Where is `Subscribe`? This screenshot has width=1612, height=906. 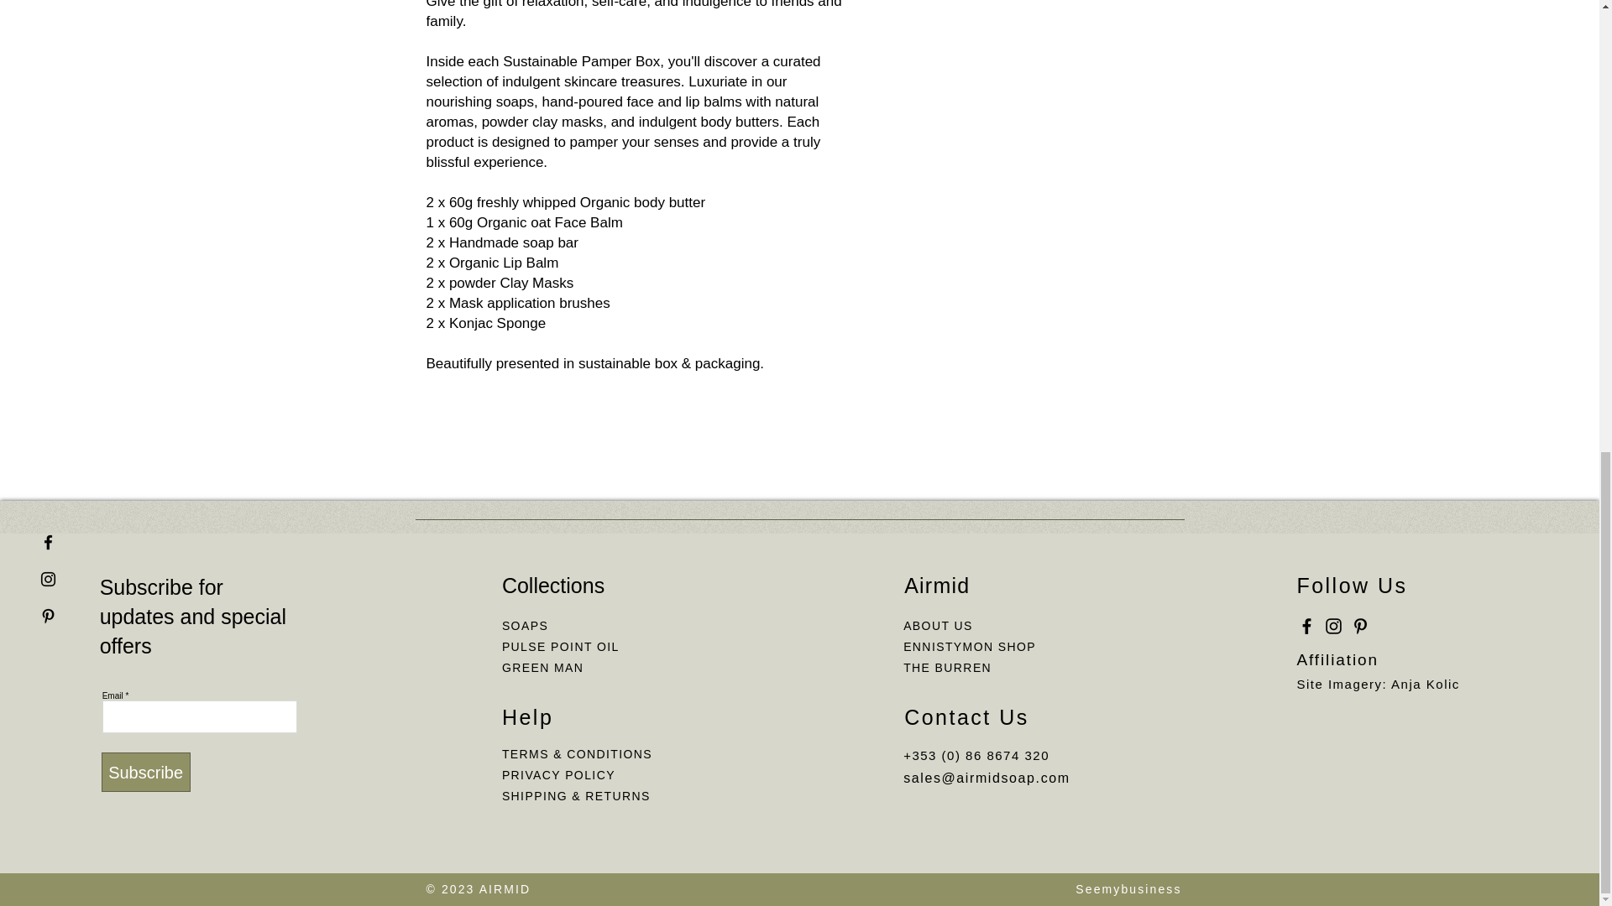
Subscribe is located at coordinates (145, 772).